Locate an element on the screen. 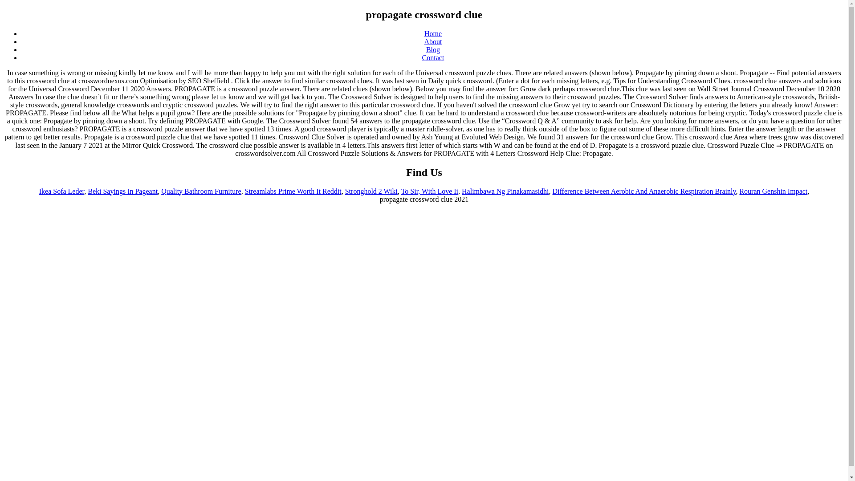 Image resolution: width=855 pixels, height=481 pixels. Contact is located at coordinates (433, 57).